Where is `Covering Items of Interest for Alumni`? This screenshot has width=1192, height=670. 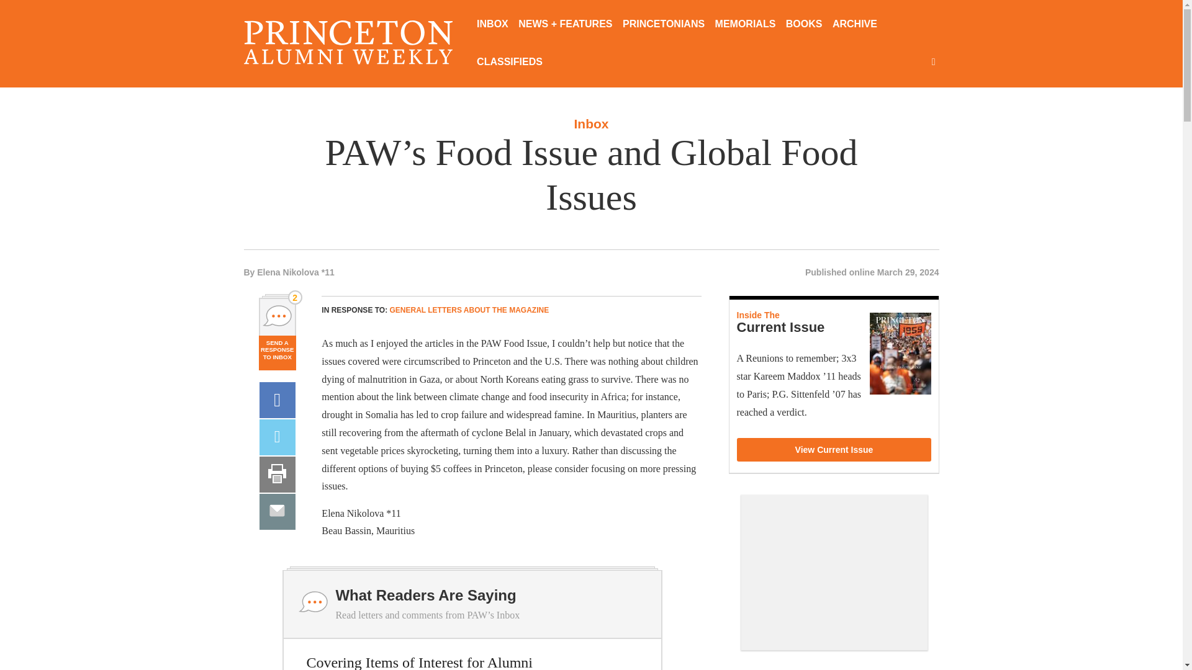 Covering Items of Interest for Alumni is located at coordinates (420, 663).